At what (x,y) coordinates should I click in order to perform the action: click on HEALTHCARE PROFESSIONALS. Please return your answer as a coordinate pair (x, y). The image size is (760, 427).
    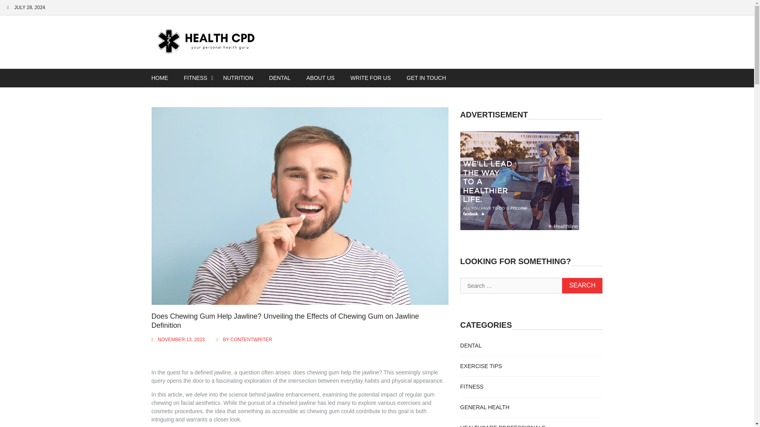
    Looking at the image, I should click on (503, 425).